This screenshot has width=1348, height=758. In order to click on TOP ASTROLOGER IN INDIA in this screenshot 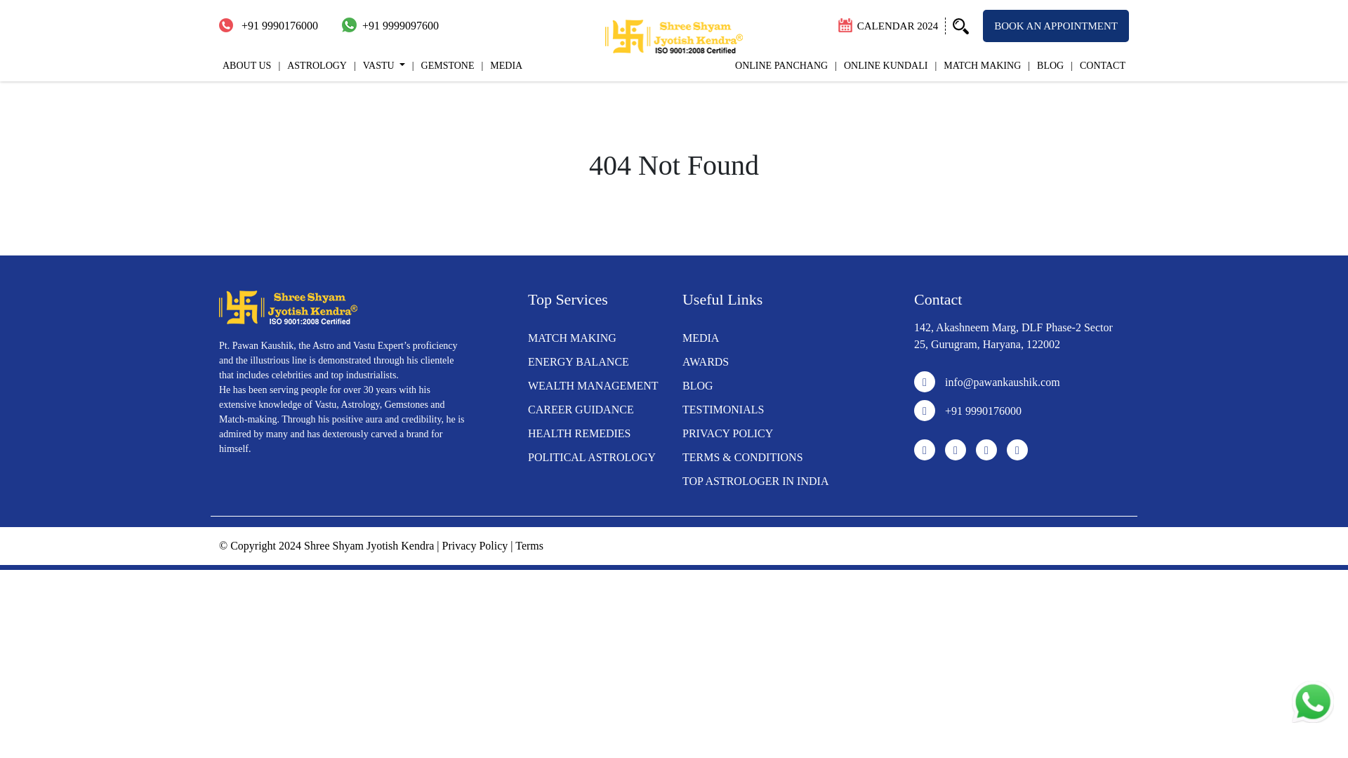, I will do `click(755, 481)`.